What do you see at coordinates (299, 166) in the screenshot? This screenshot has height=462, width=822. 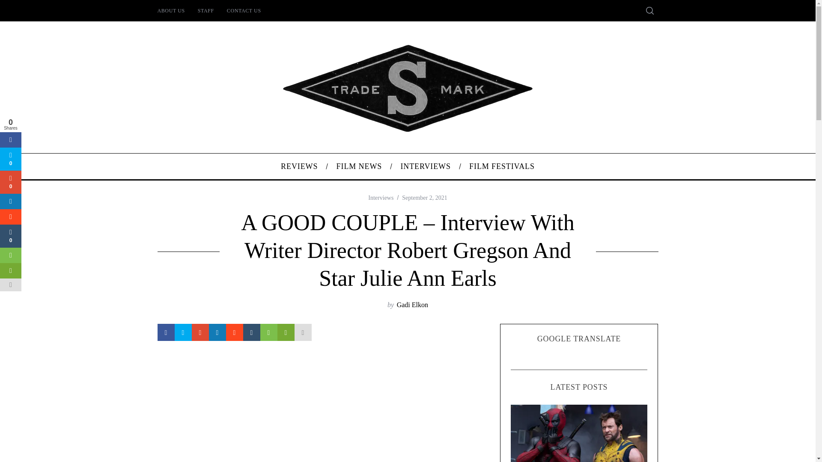 I see `REVIEWS` at bounding box center [299, 166].